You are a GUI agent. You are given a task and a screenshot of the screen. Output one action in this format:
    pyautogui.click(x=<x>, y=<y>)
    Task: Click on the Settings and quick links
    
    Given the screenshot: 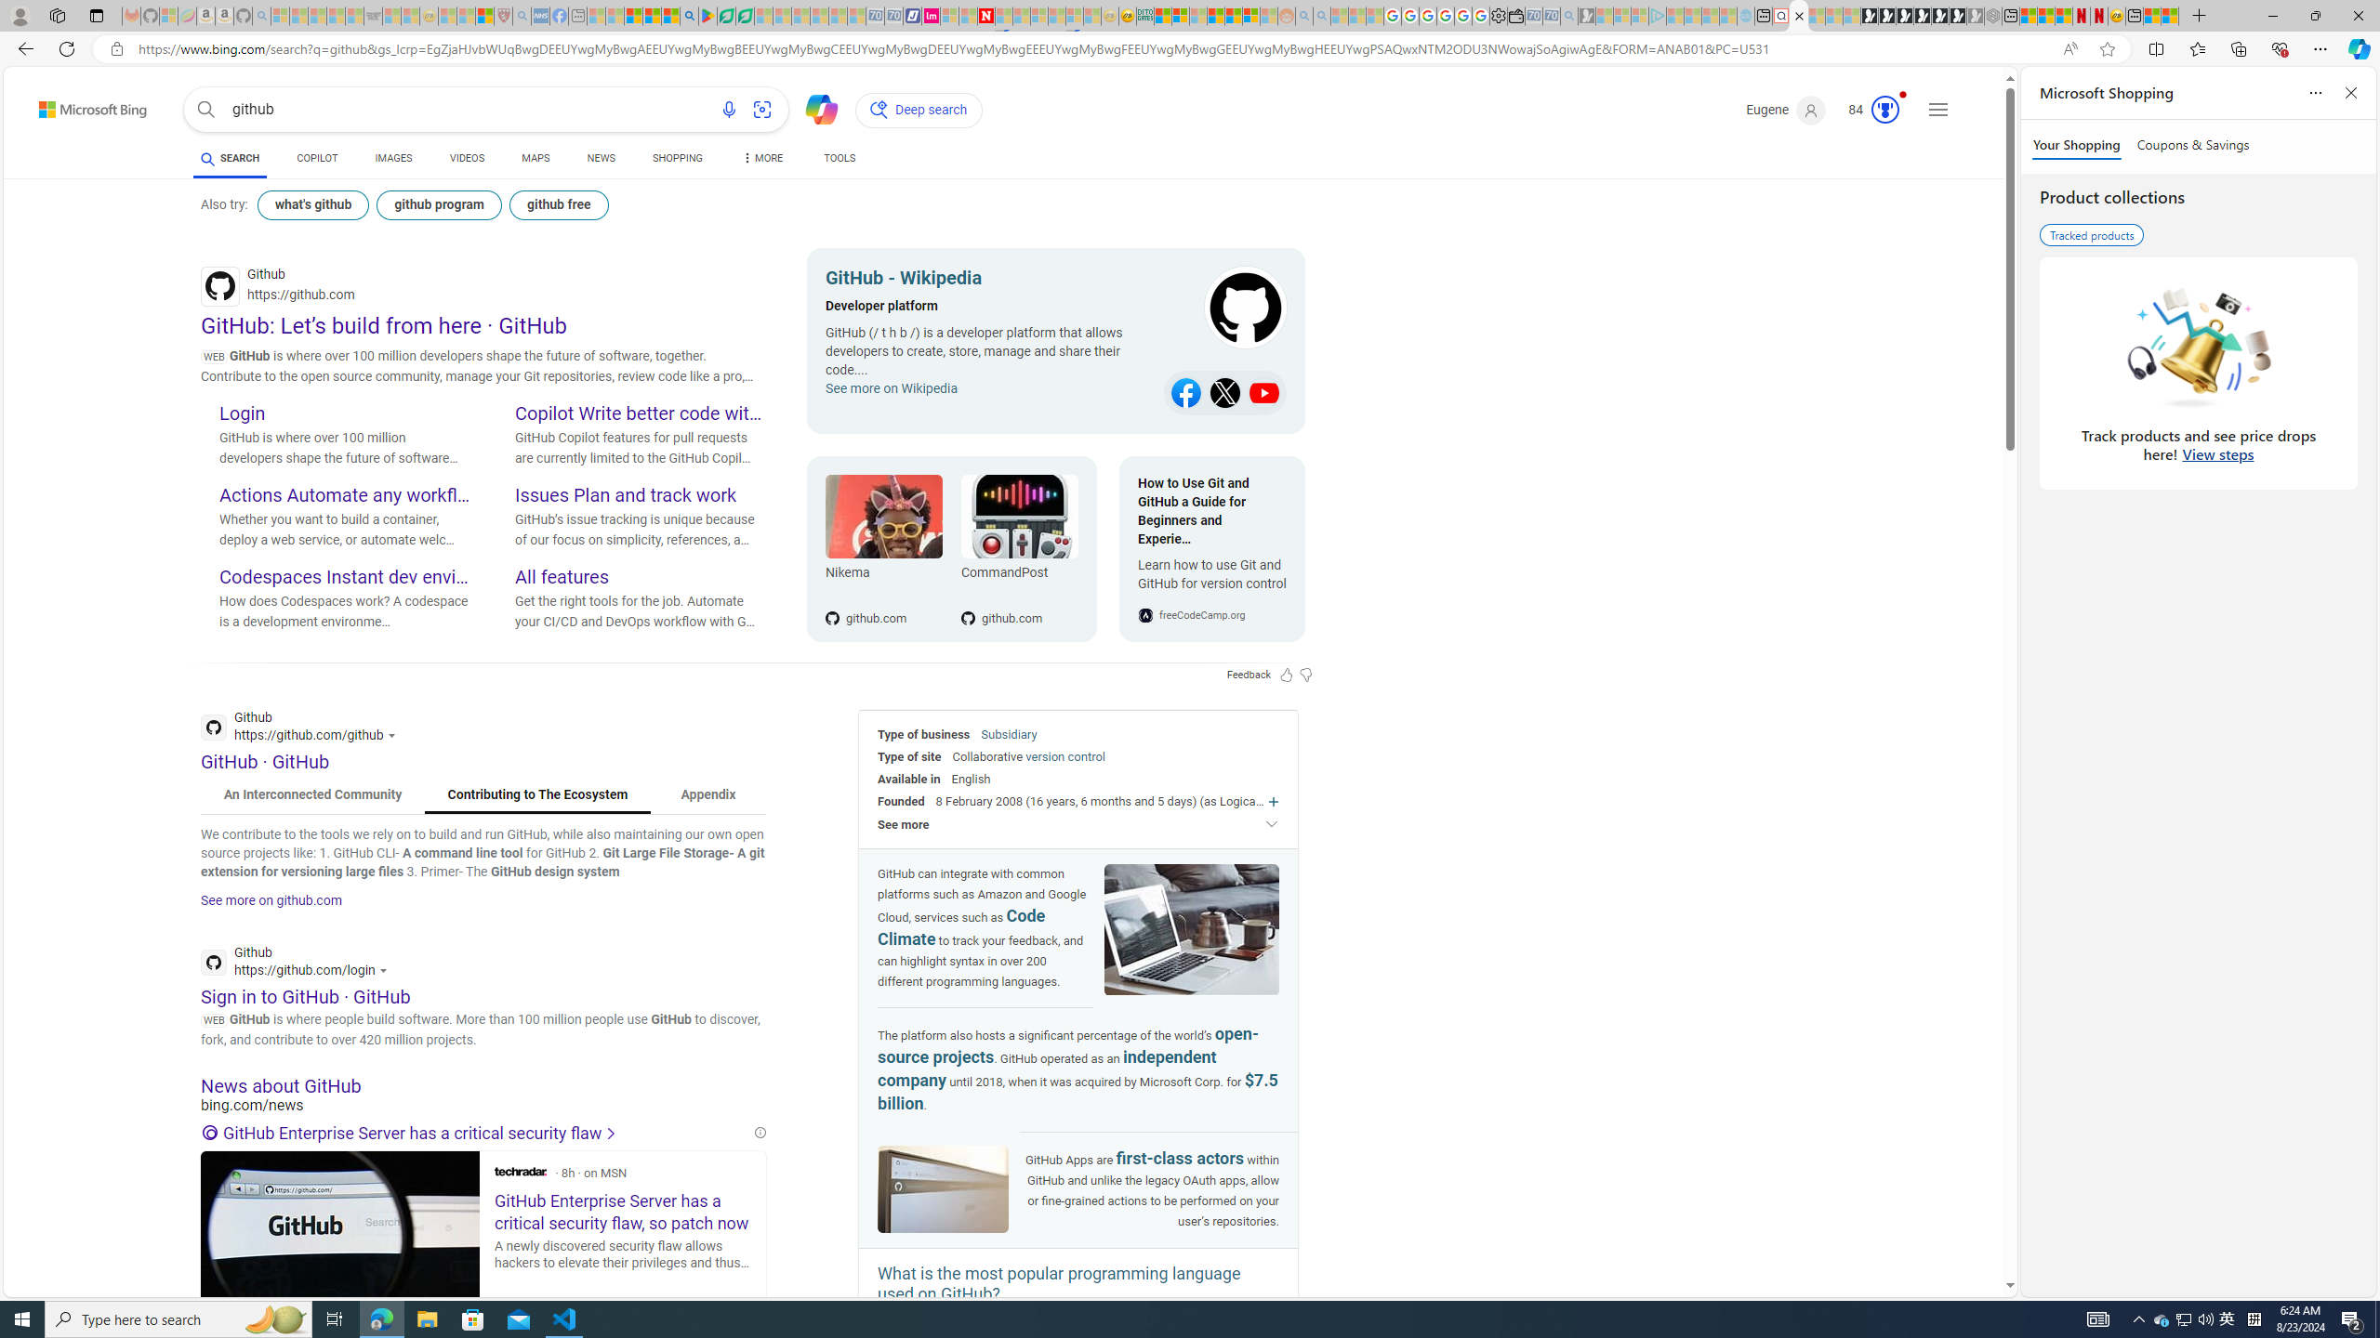 What is the action you would take?
    pyautogui.click(x=1938, y=110)
    